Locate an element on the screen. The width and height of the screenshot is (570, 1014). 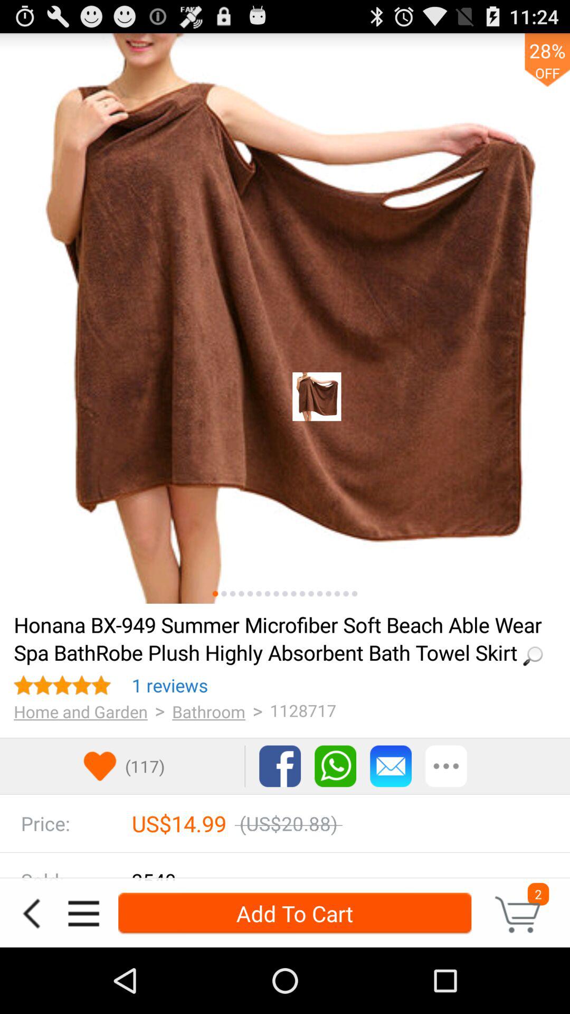
choose item above > app is located at coordinates (170, 685).